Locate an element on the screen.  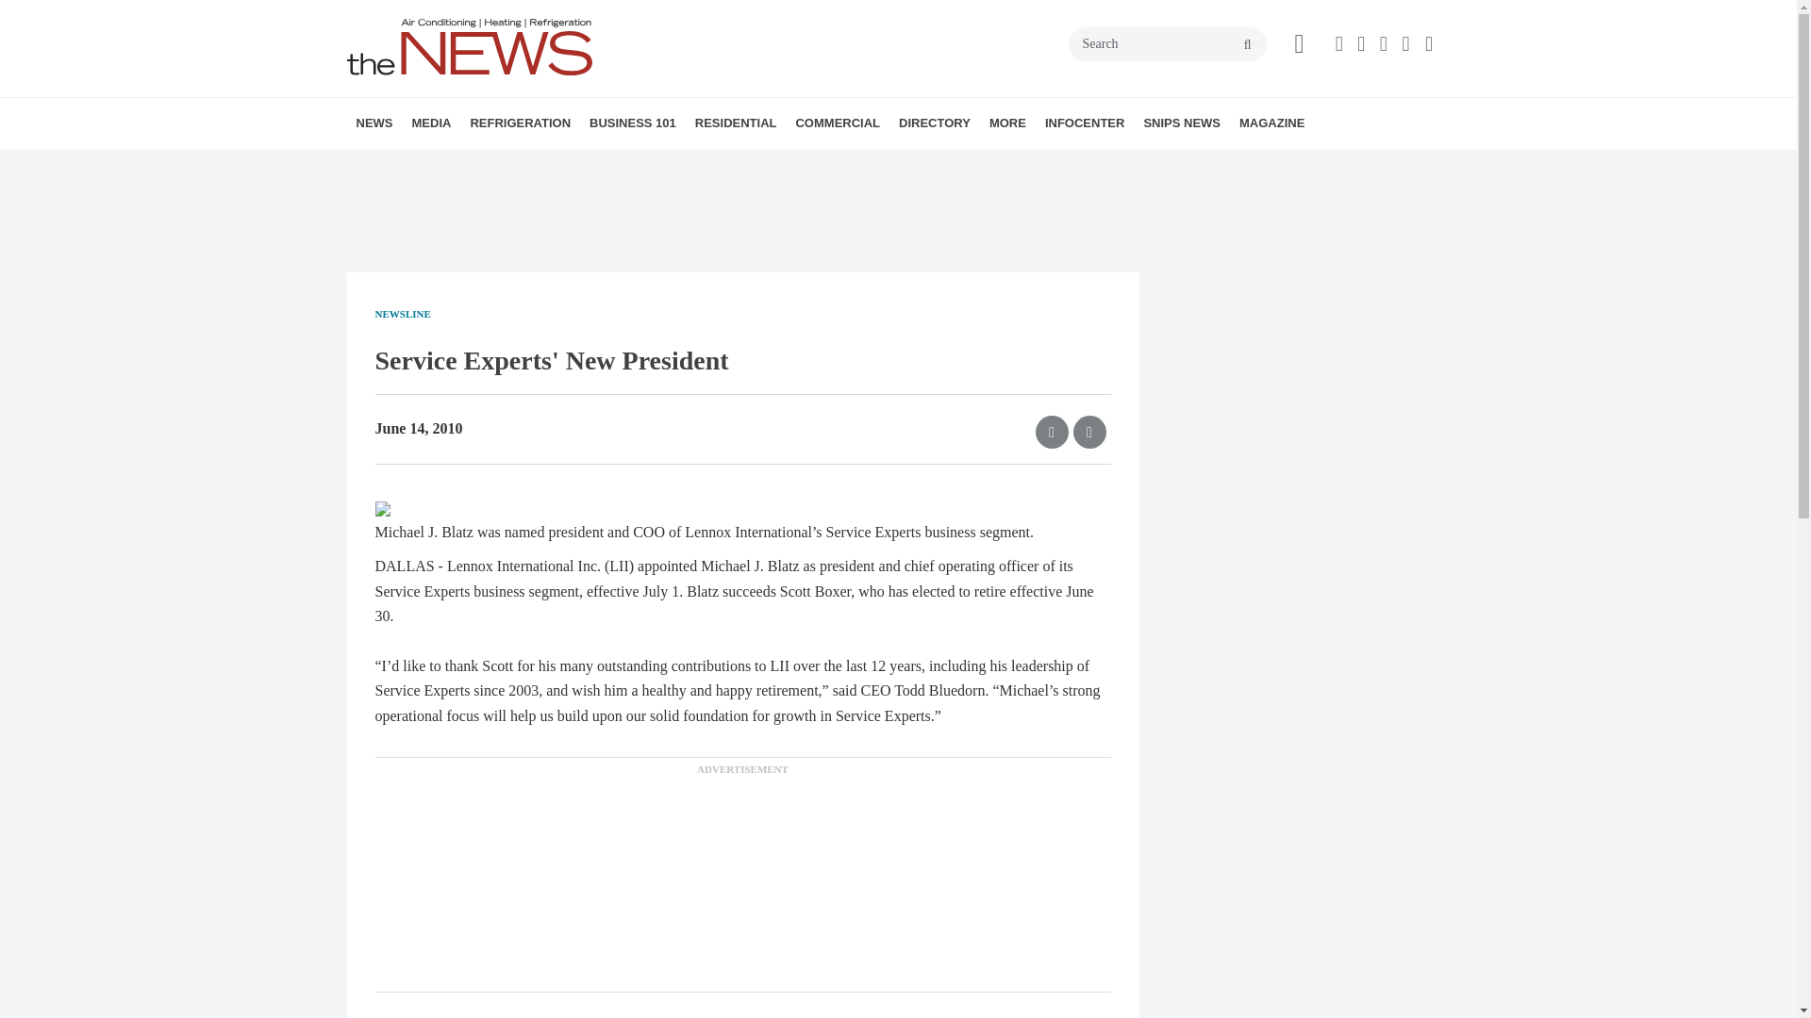
BREAKING NEWS is located at coordinates (465, 165).